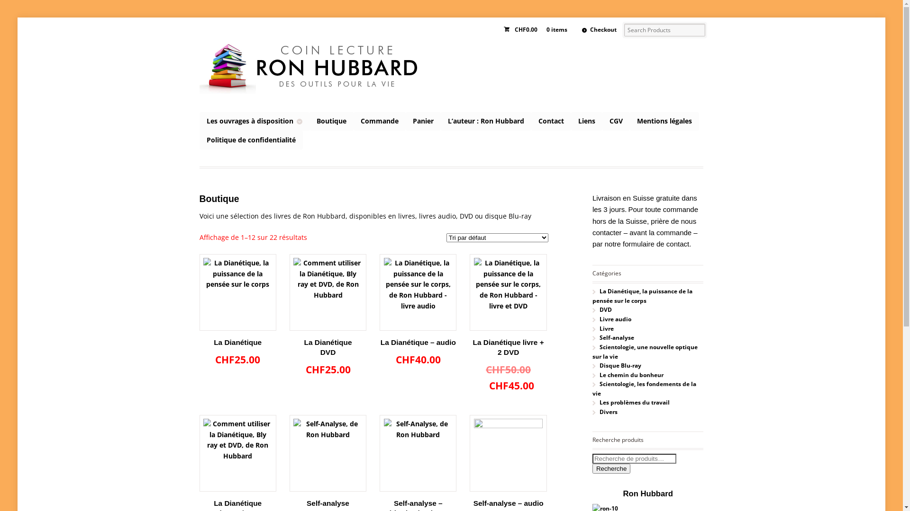  I want to click on Panier, so click(423, 121).